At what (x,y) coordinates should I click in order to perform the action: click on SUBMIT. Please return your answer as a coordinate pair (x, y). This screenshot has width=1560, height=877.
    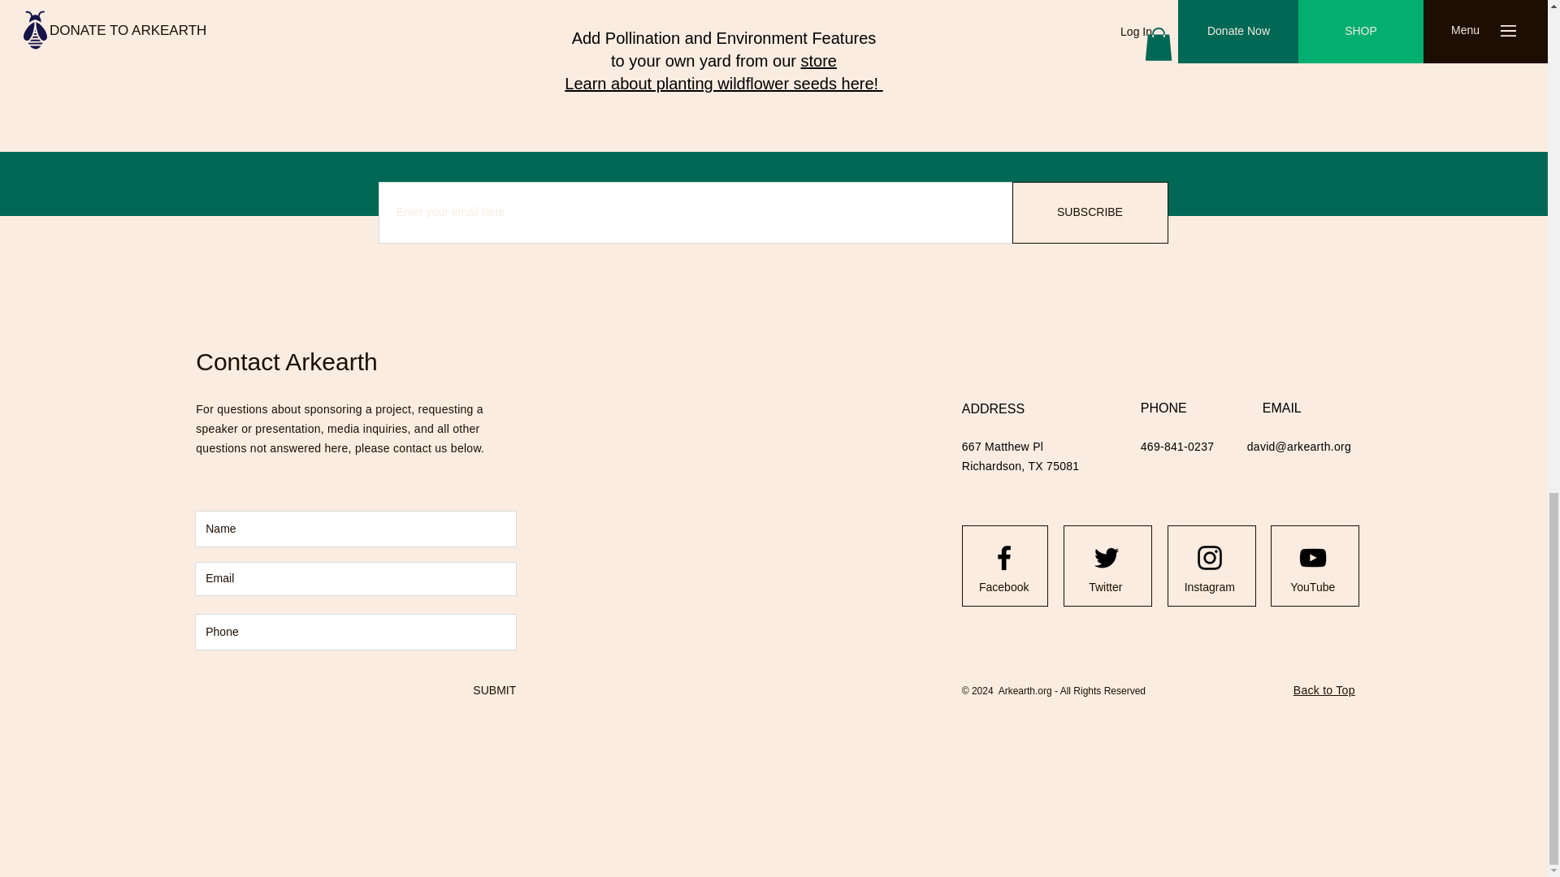
    Looking at the image, I should click on (493, 690).